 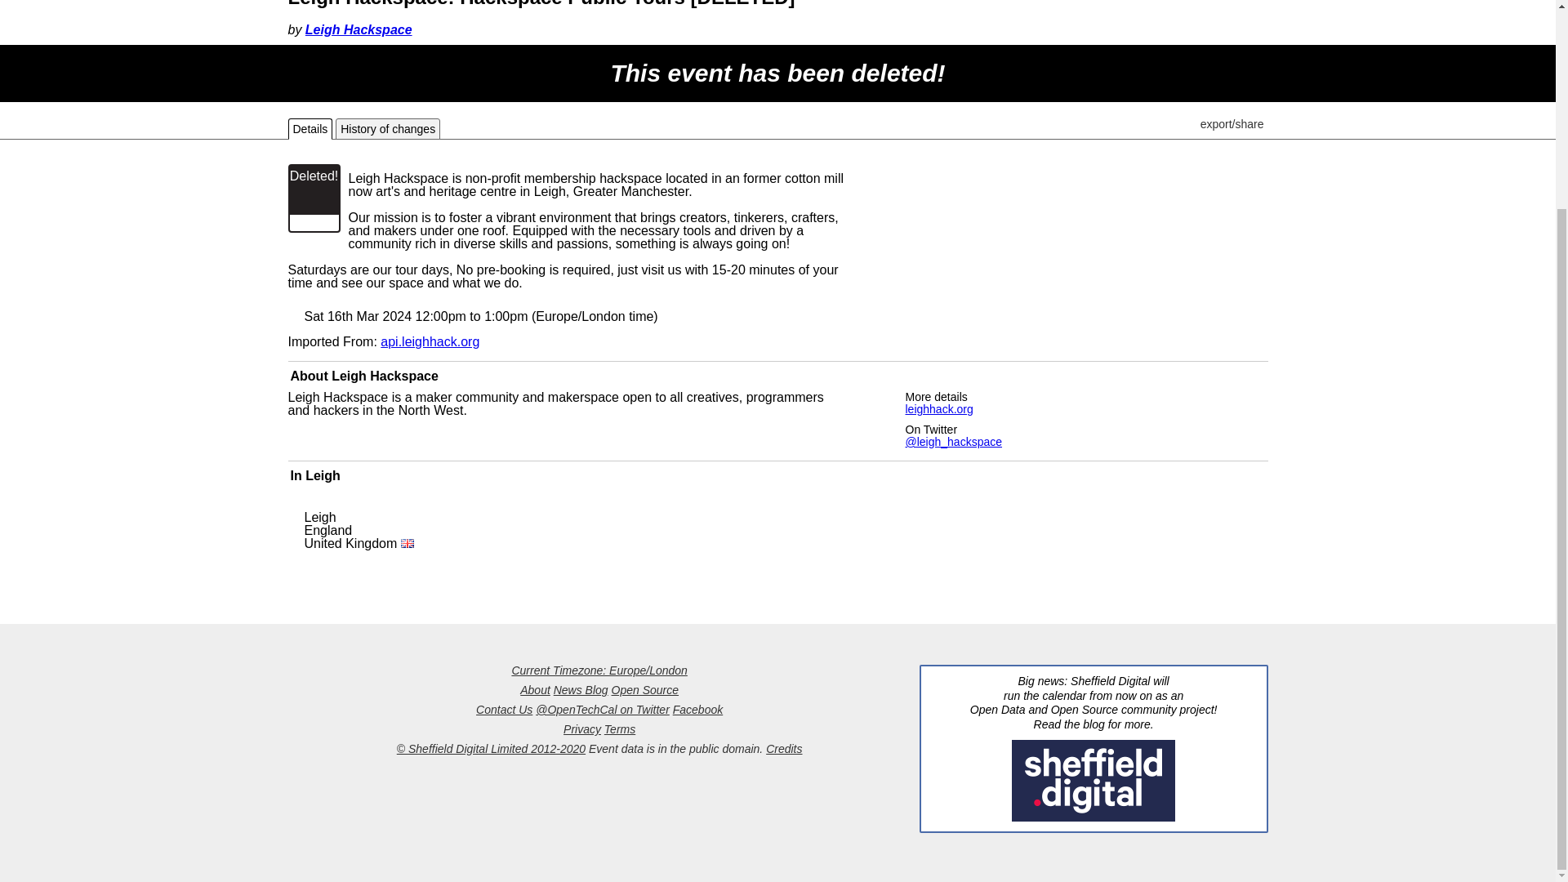 I want to click on Leigh, so click(x=323, y=475).